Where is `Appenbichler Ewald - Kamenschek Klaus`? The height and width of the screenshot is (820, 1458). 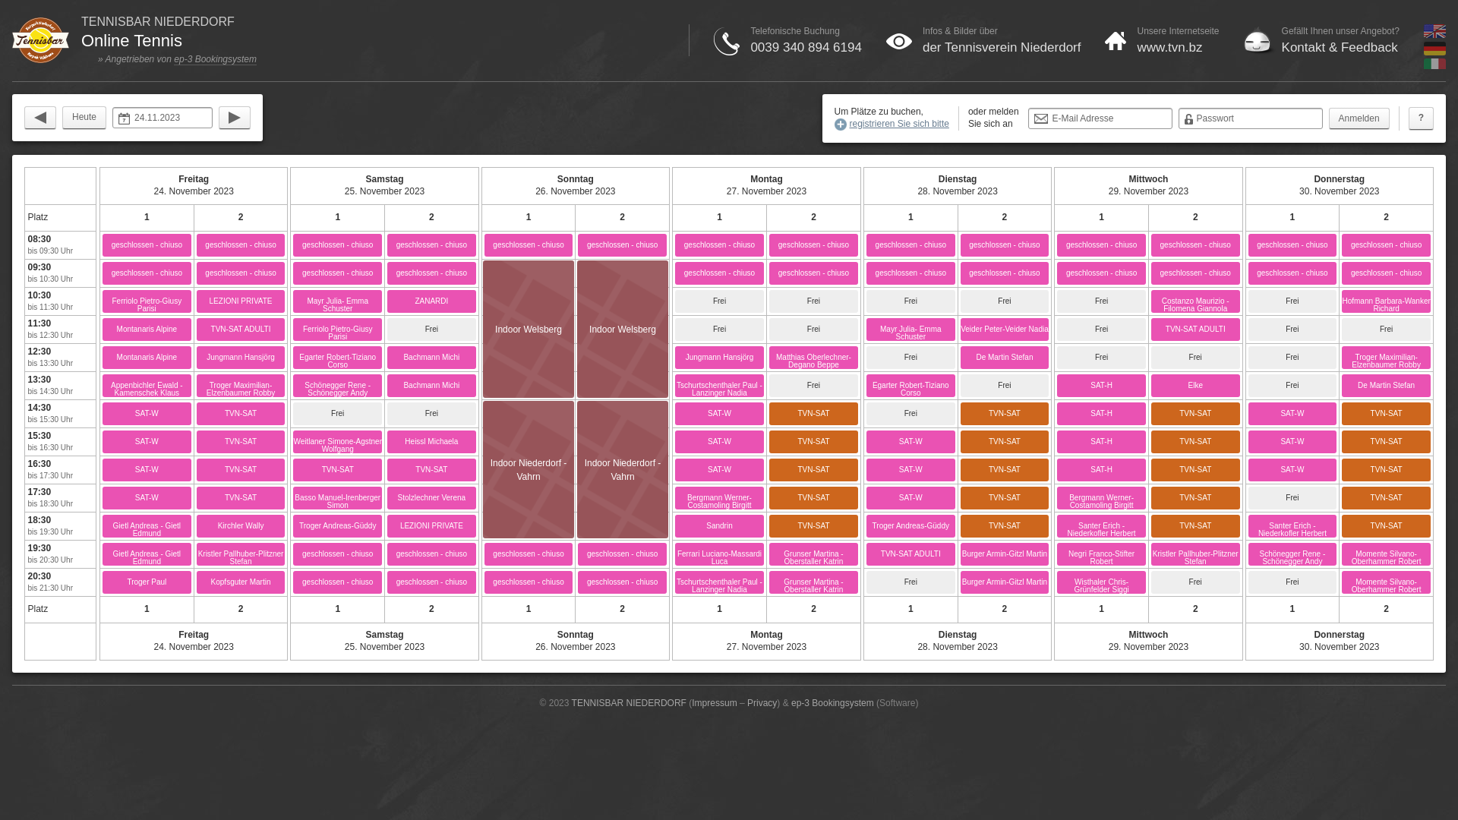
Appenbichler Ewald - Kamenschek Klaus is located at coordinates (147, 386).